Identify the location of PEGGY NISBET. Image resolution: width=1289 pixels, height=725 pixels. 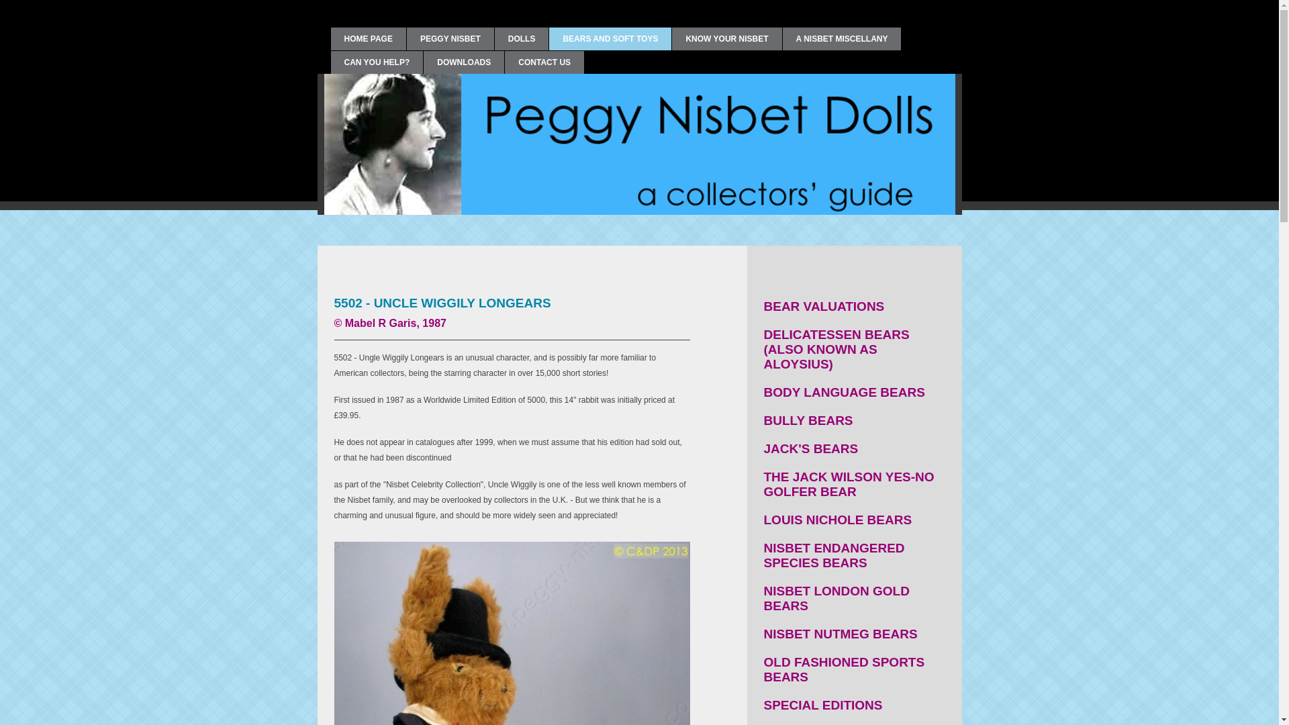
(450, 39).